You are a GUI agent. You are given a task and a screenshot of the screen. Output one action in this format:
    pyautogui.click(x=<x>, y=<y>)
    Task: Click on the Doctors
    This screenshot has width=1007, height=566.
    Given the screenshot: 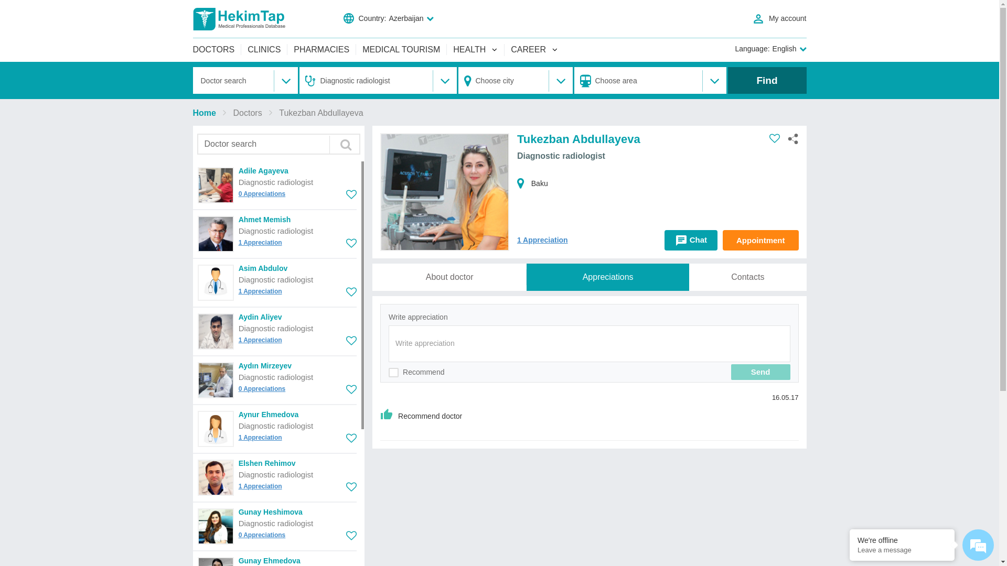 What is the action you would take?
    pyautogui.click(x=248, y=113)
    